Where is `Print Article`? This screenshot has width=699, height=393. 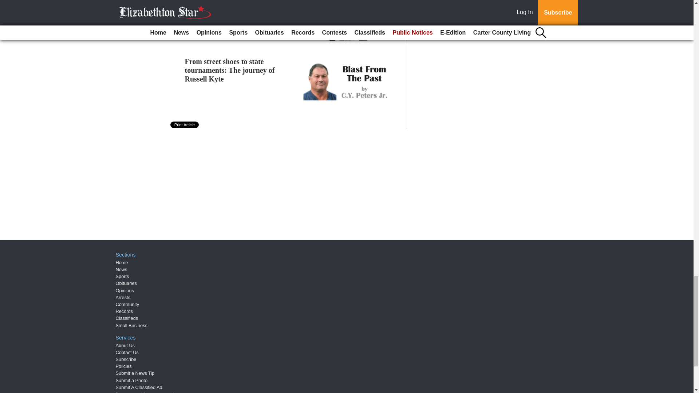 Print Article is located at coordinates (185, 124).